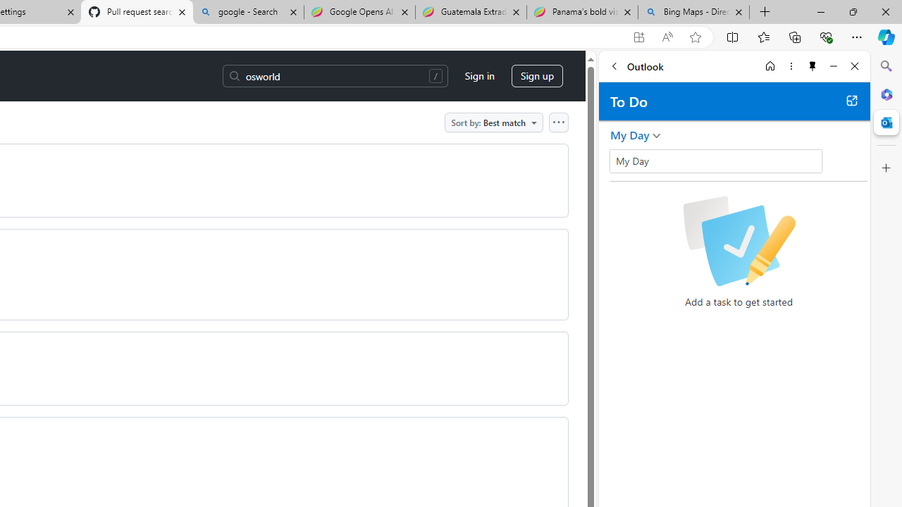  What do you see at coordinates (493, 122) in the screenshot?
I see `Sort by: Best match` at bounding box center [493, 122].